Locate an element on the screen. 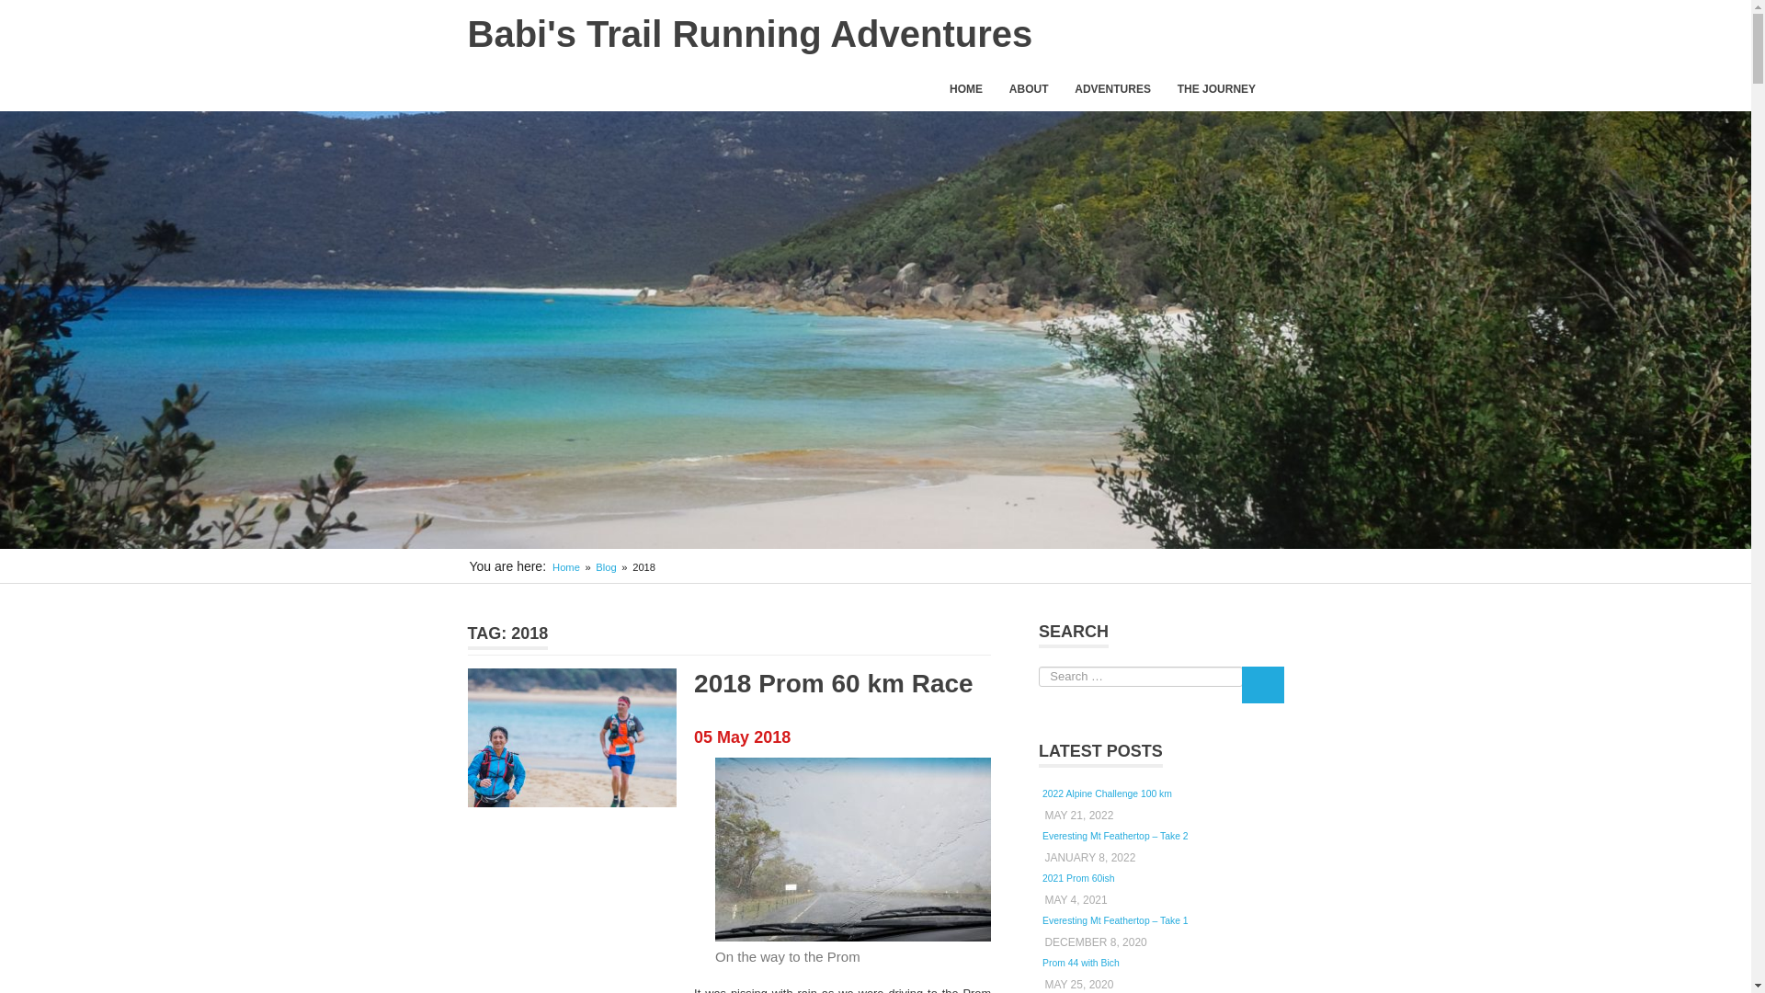  THE JOURNEY is located at coordinates (1223, 89).